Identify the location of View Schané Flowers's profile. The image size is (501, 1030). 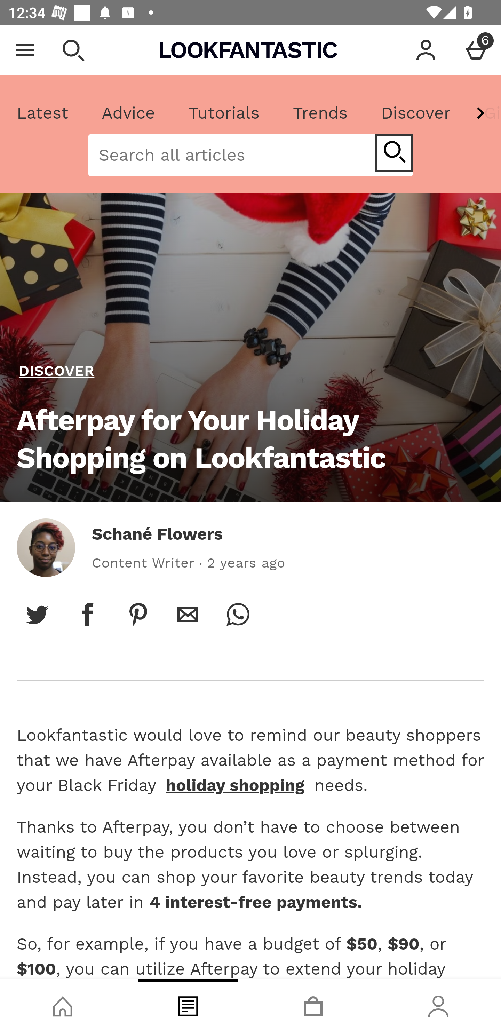
(46, 547).